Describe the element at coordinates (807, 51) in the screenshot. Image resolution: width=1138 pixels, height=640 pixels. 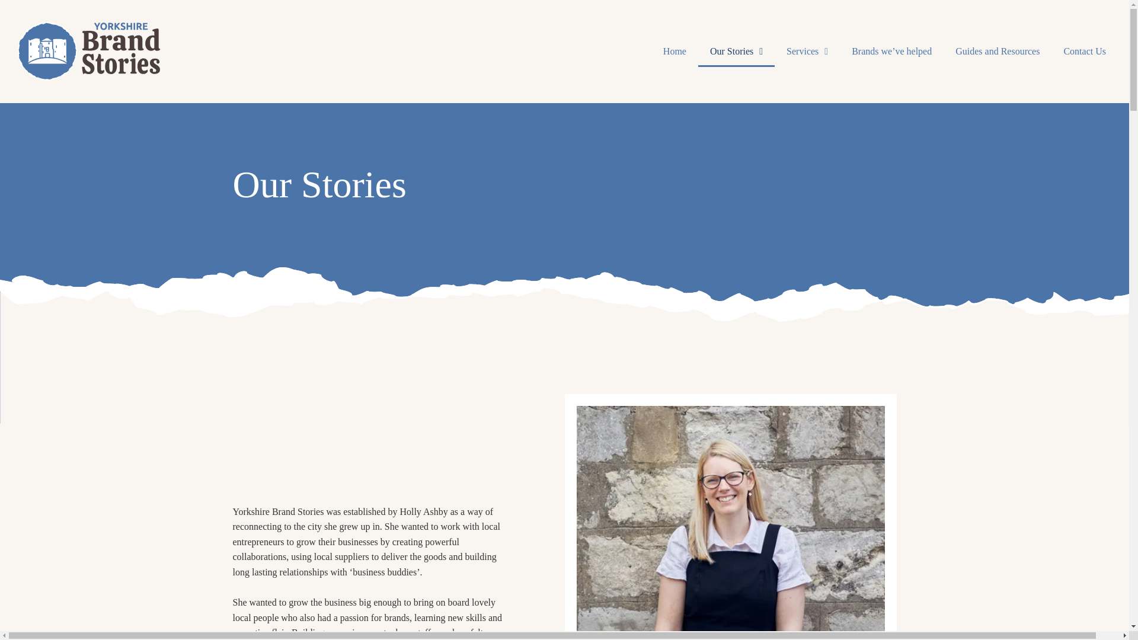
I see `Services` at that location.